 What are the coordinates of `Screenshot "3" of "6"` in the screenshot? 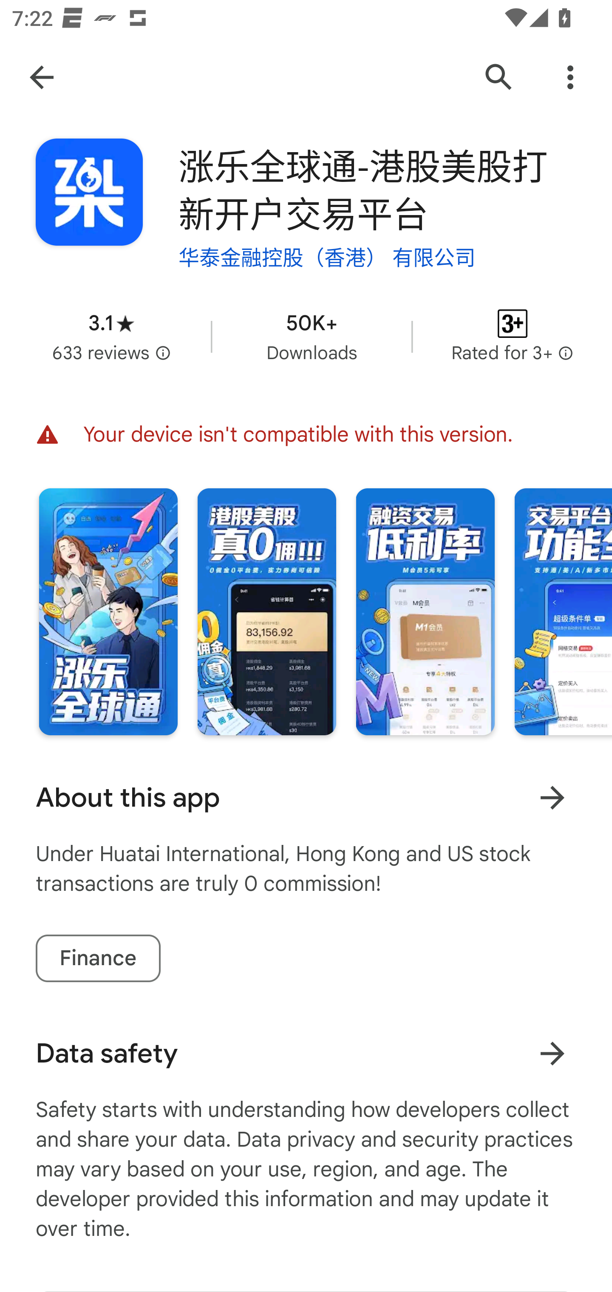 It's located at (425, 612).